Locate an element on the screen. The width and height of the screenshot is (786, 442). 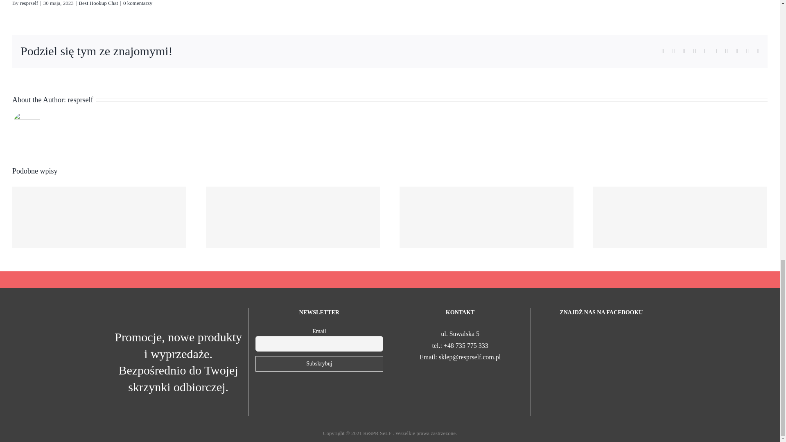
resprself is located at coordinates (29, 3).